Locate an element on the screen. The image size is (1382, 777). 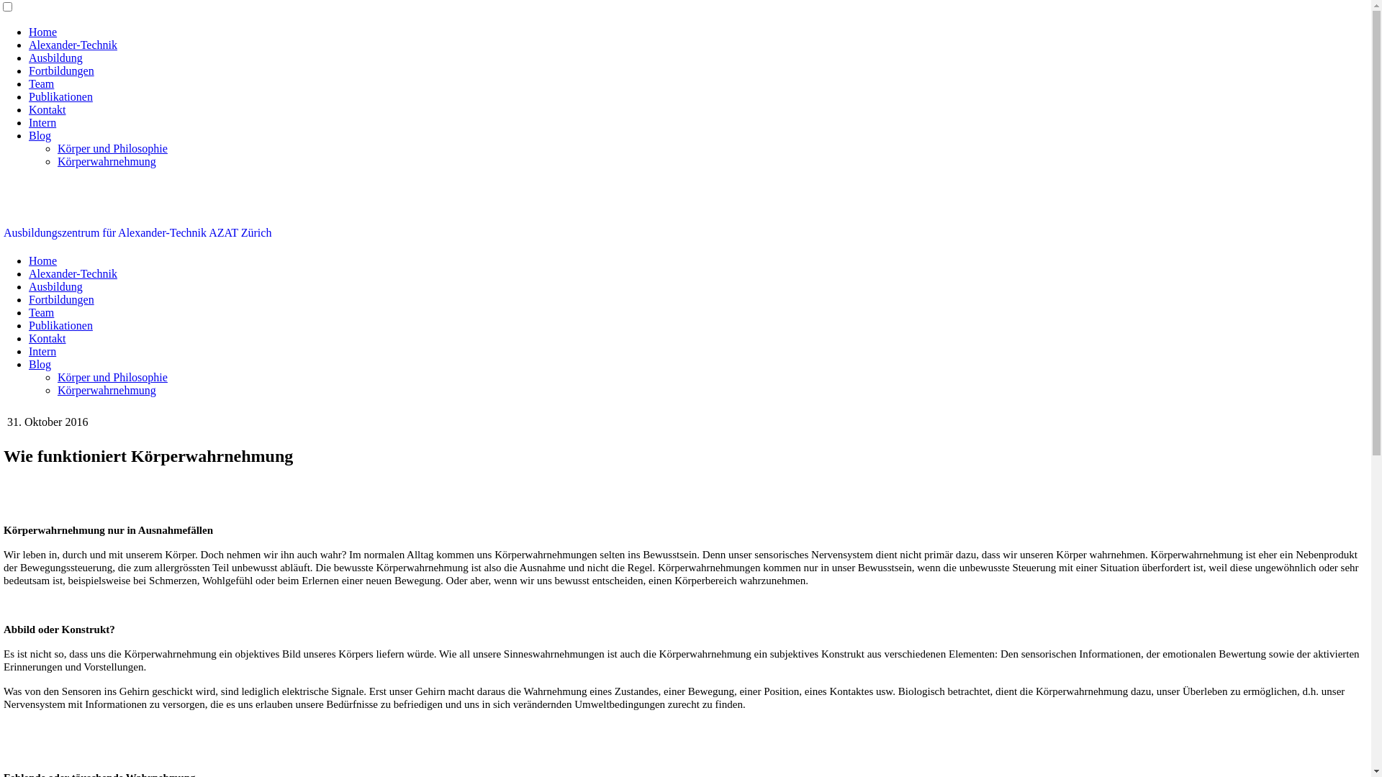
Ausbildung is located at coordinates (56, 286).